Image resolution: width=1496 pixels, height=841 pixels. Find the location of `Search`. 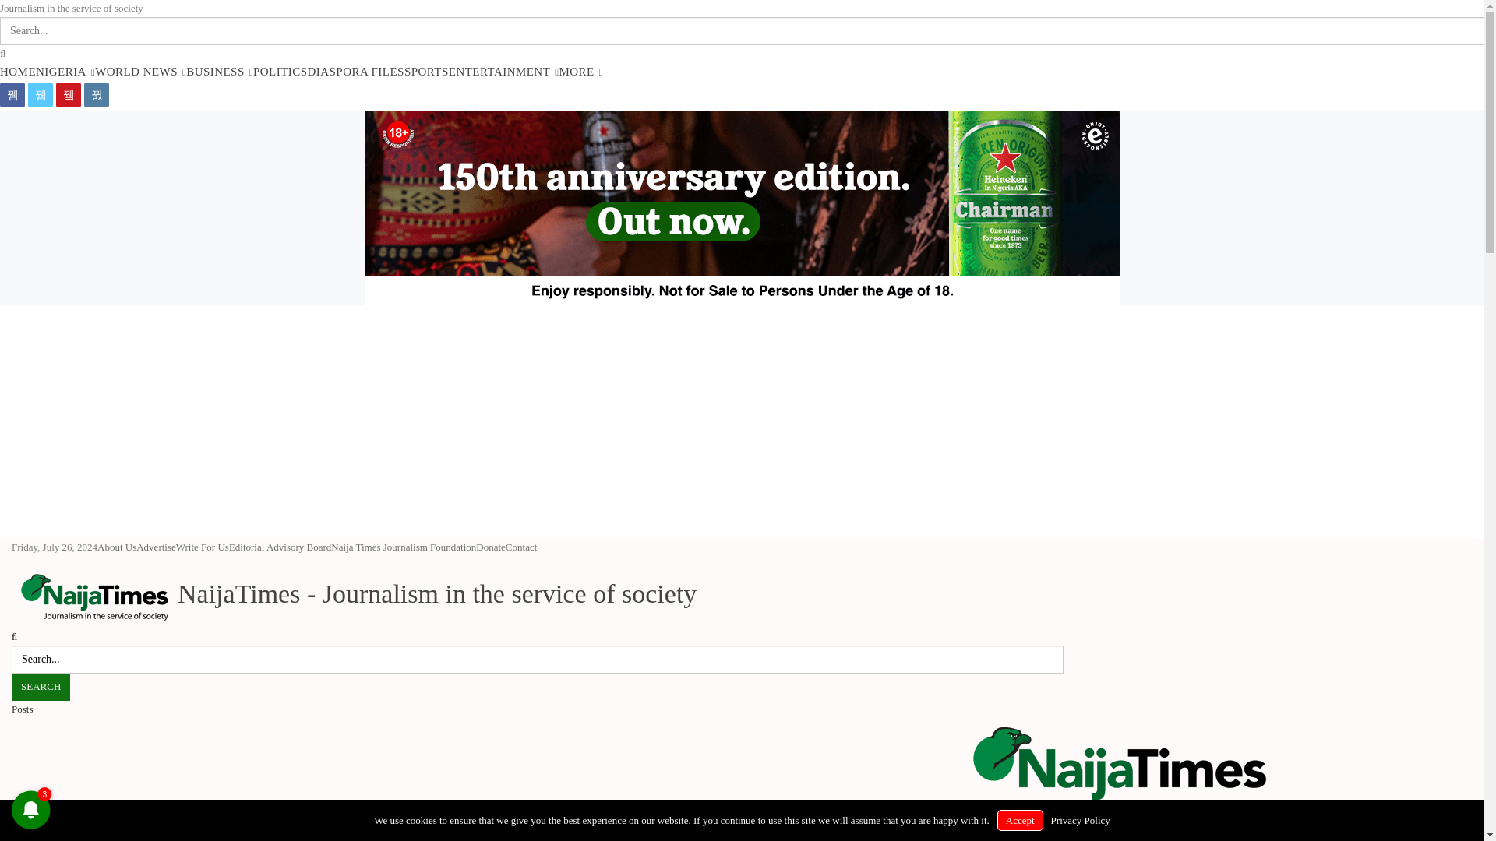

Search is located at coordinates (41, 687).